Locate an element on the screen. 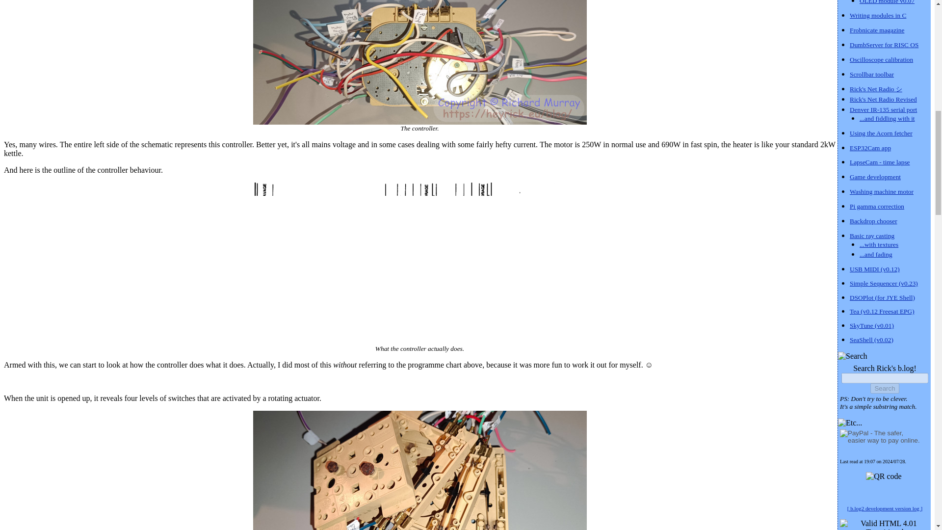 The image size is (942, 530). Etc... is located at coordinates (850, 423).